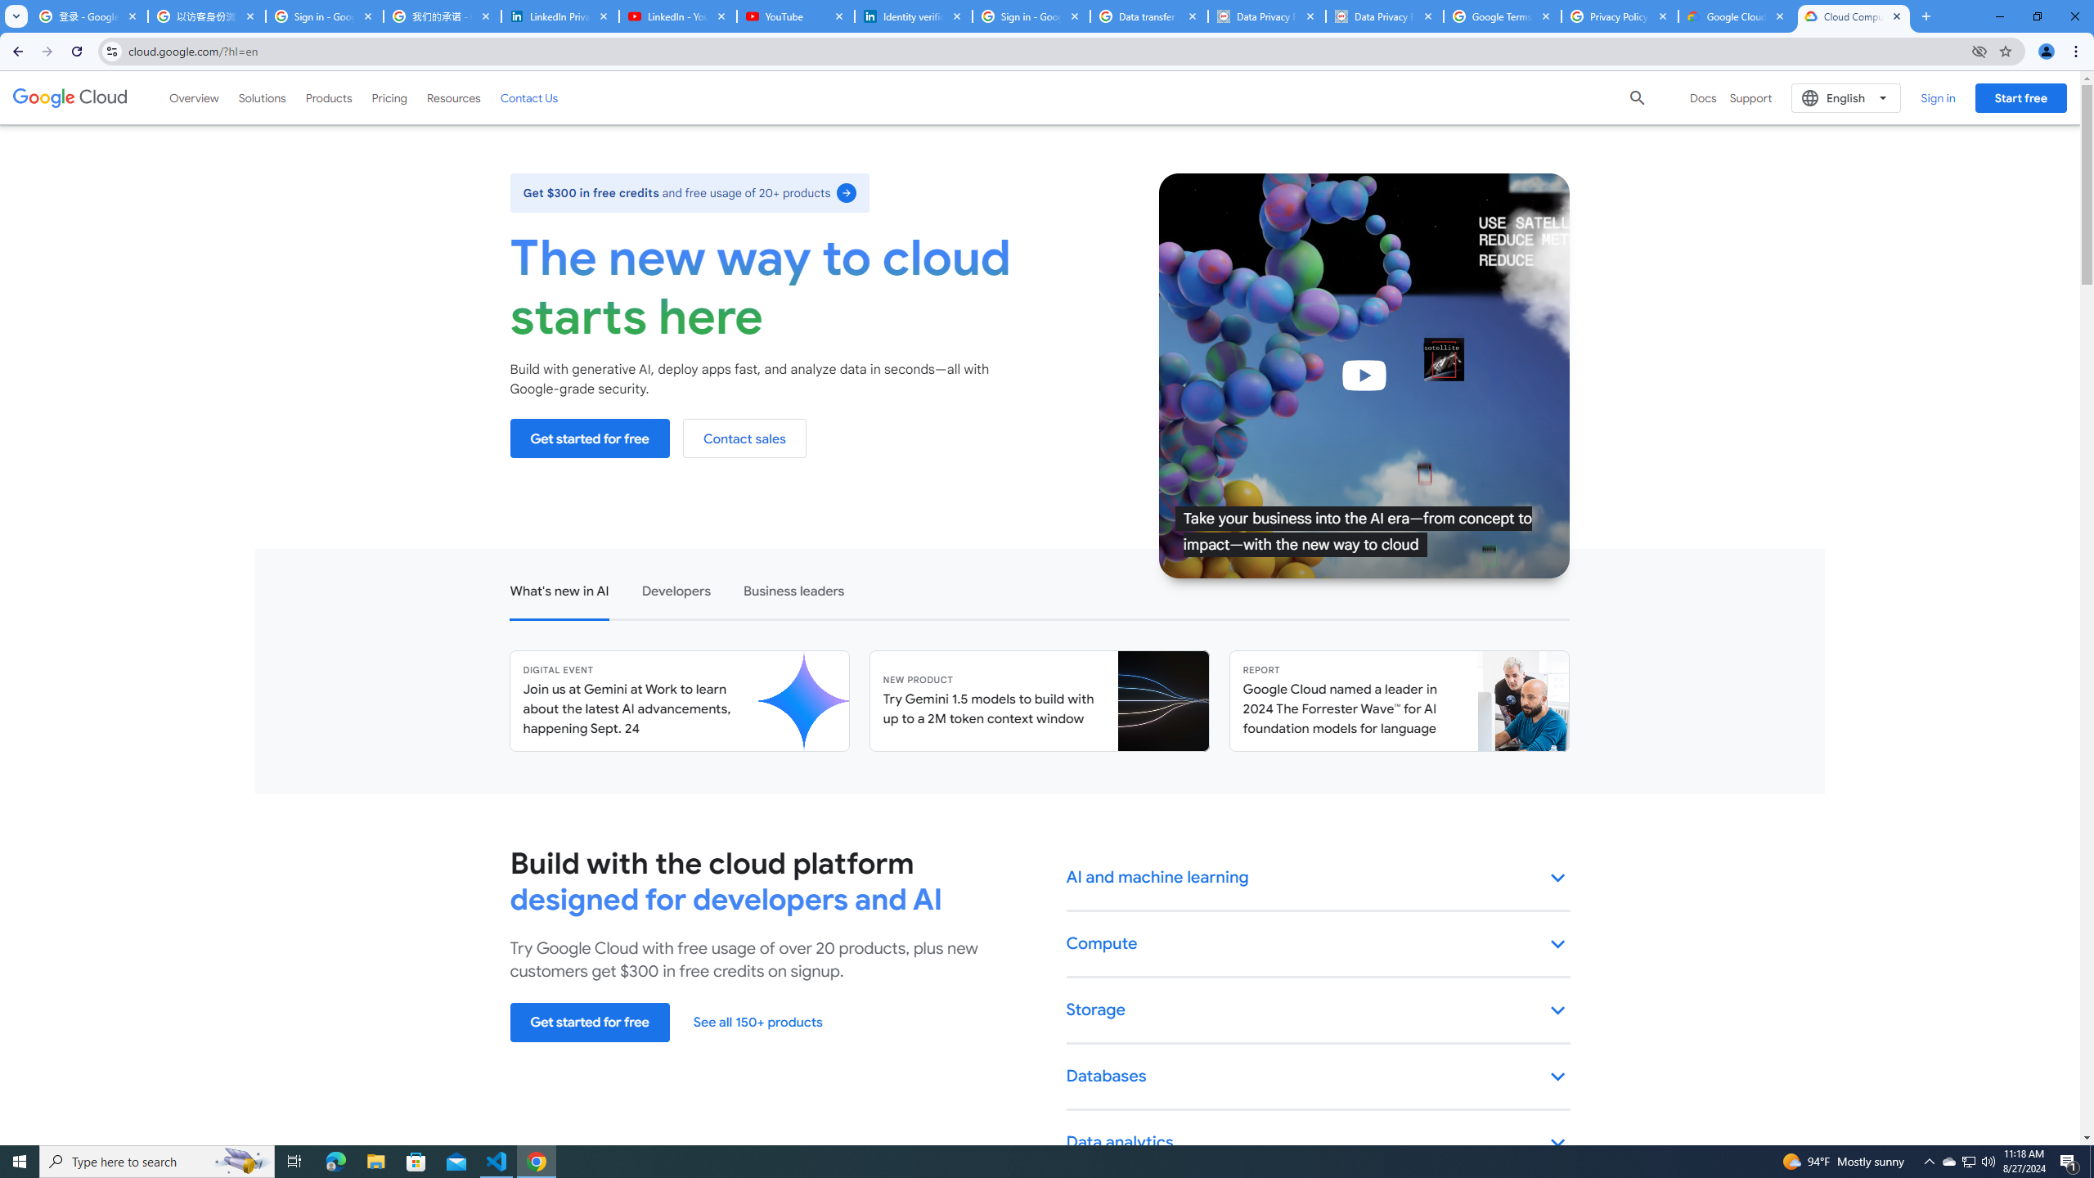  I want to click on Data Privacy Framework, so click(1385, 16).